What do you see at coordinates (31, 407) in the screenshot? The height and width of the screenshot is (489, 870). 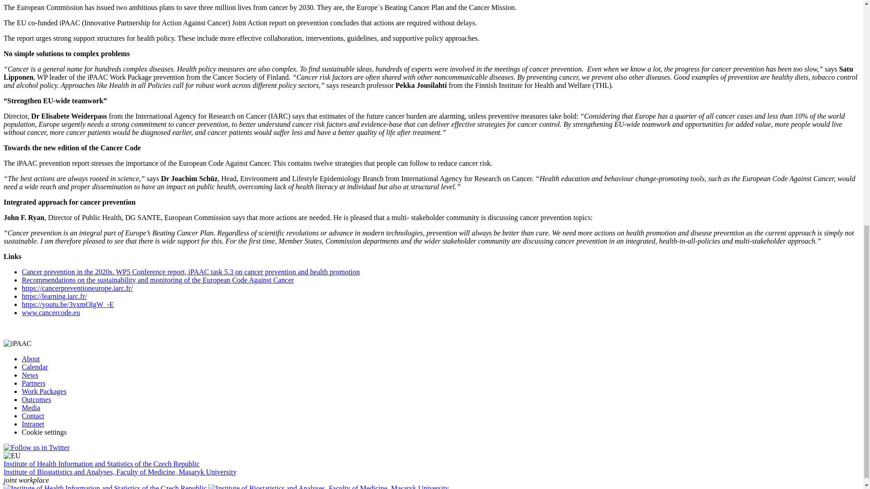 I see `Media` at bounding box center [31, 407].